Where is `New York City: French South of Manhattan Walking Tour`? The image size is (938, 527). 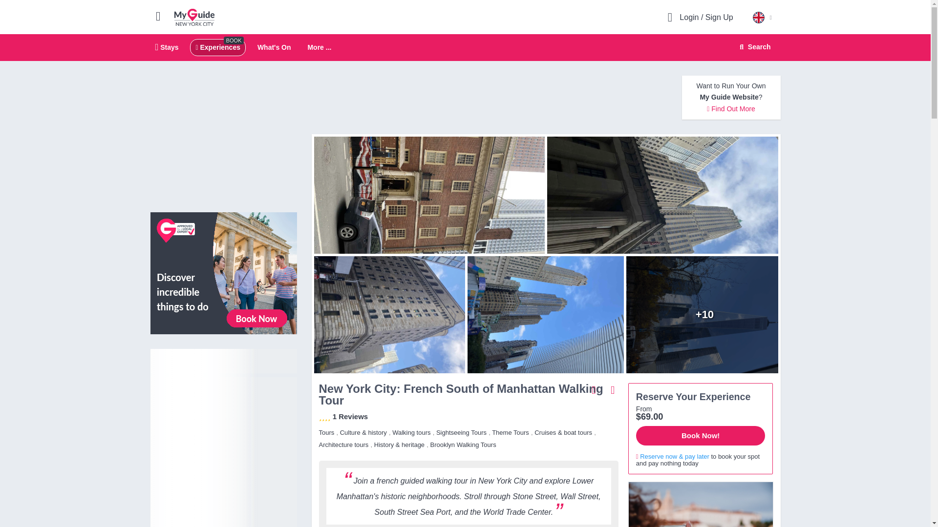 New York City: French South of Manhattan Walking Tour is located at coordinates (387, 314).